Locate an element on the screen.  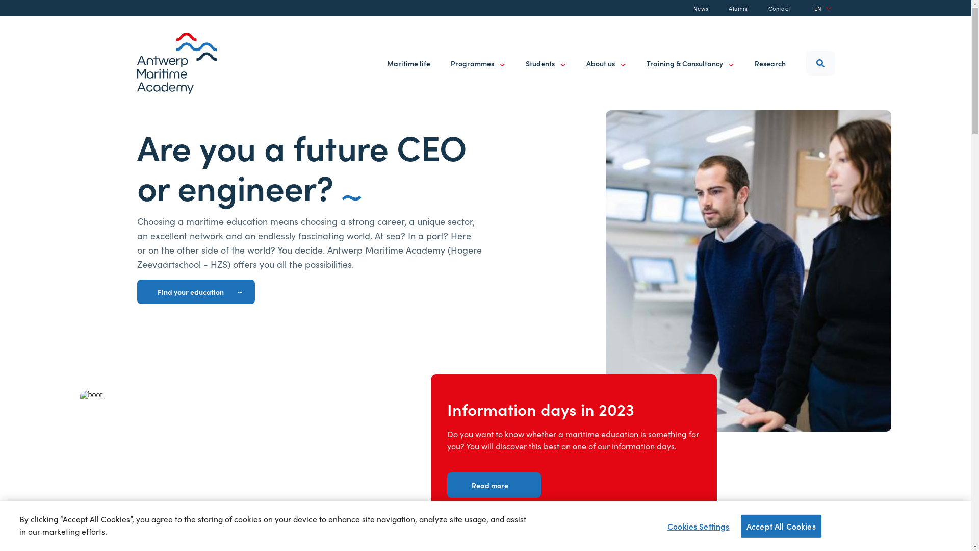
News is located at coordinates (701, 8).